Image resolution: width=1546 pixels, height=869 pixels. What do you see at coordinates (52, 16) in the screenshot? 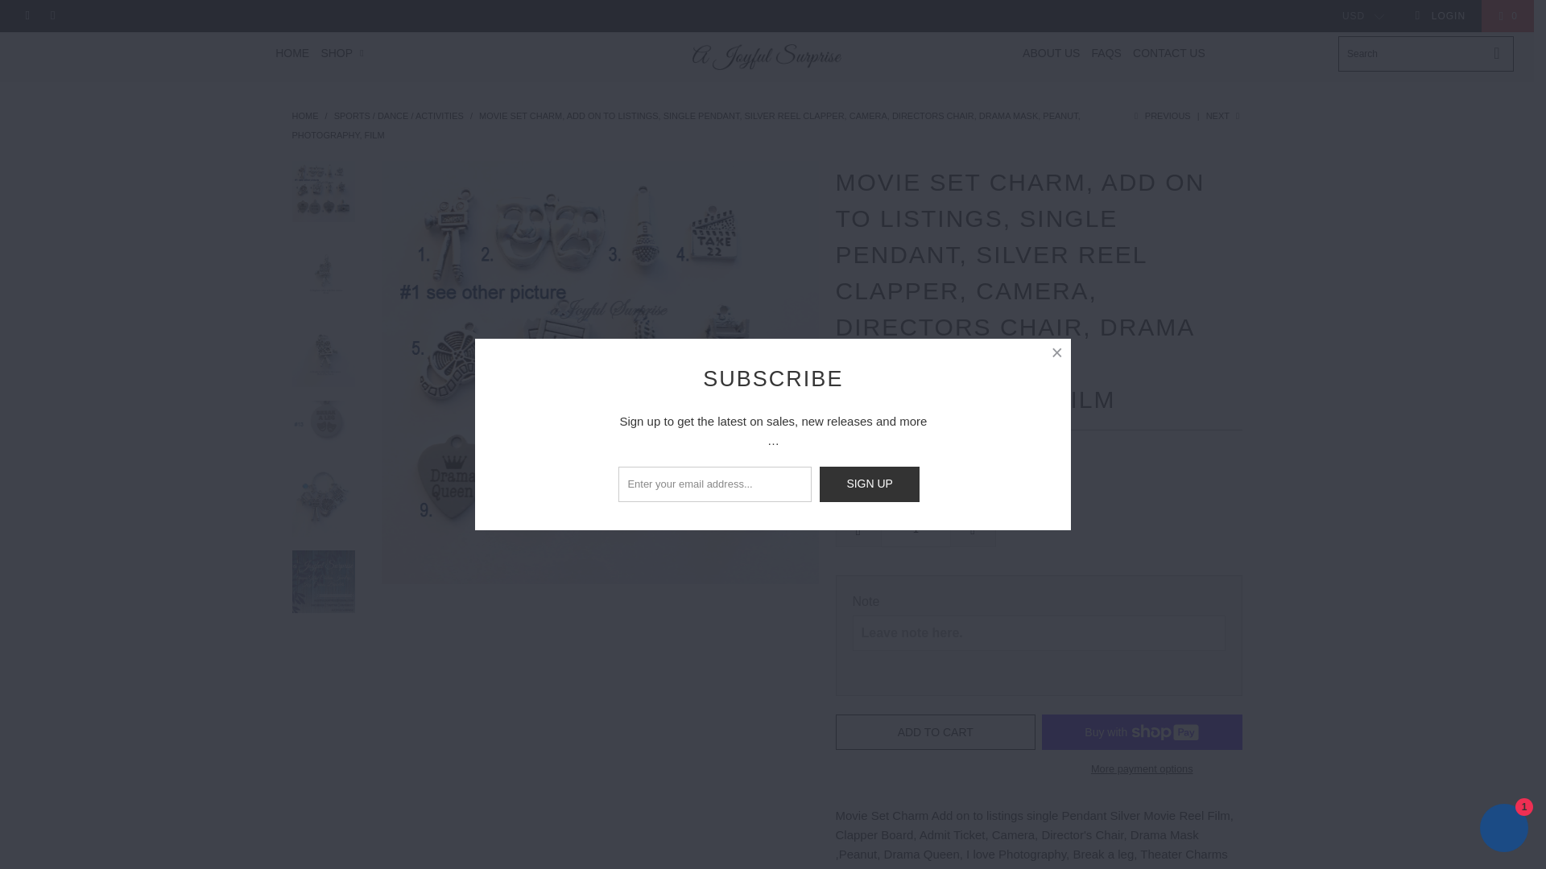
I see `A Joyful Surprise on Instagram` at bounding box center [52, 16].